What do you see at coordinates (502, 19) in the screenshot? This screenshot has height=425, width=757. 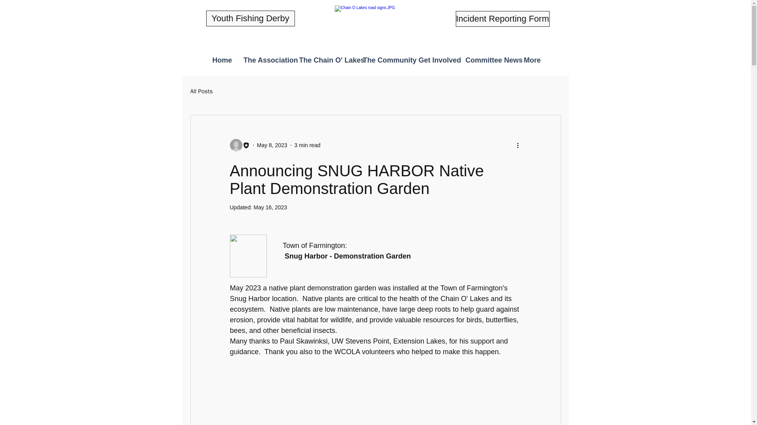 I see `Incident Reporting Form` at bounding box center [502, 19].